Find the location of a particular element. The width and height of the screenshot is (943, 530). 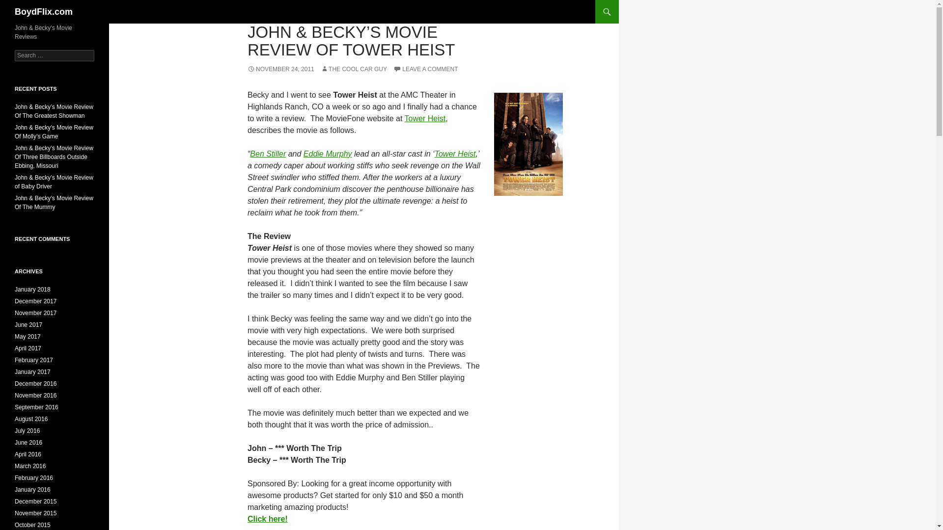

November 2016 is located at coordinates (35, 396).